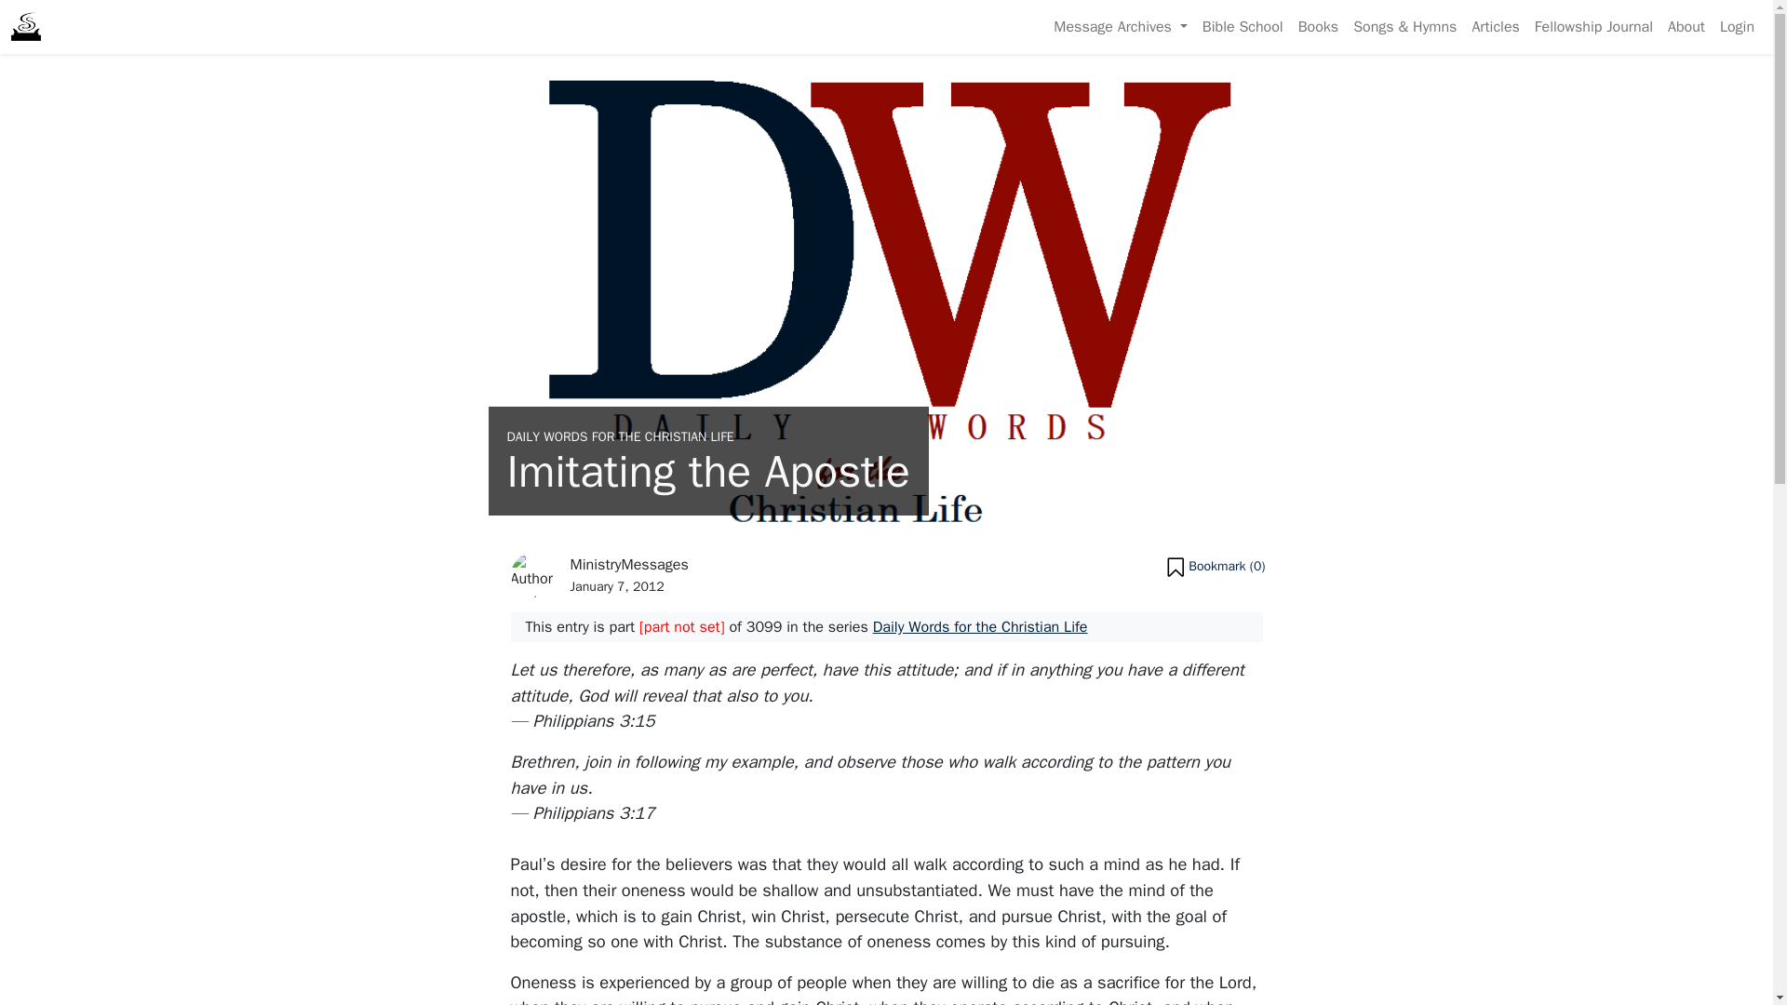 The height and width of the screenshot is (1005, 1787). What do you see at coordinates (619, 437) in the screenshot?
I see `DAILY WORDS FOR THE CHRISTIAN LIFE` at bounding box center [619, 437].